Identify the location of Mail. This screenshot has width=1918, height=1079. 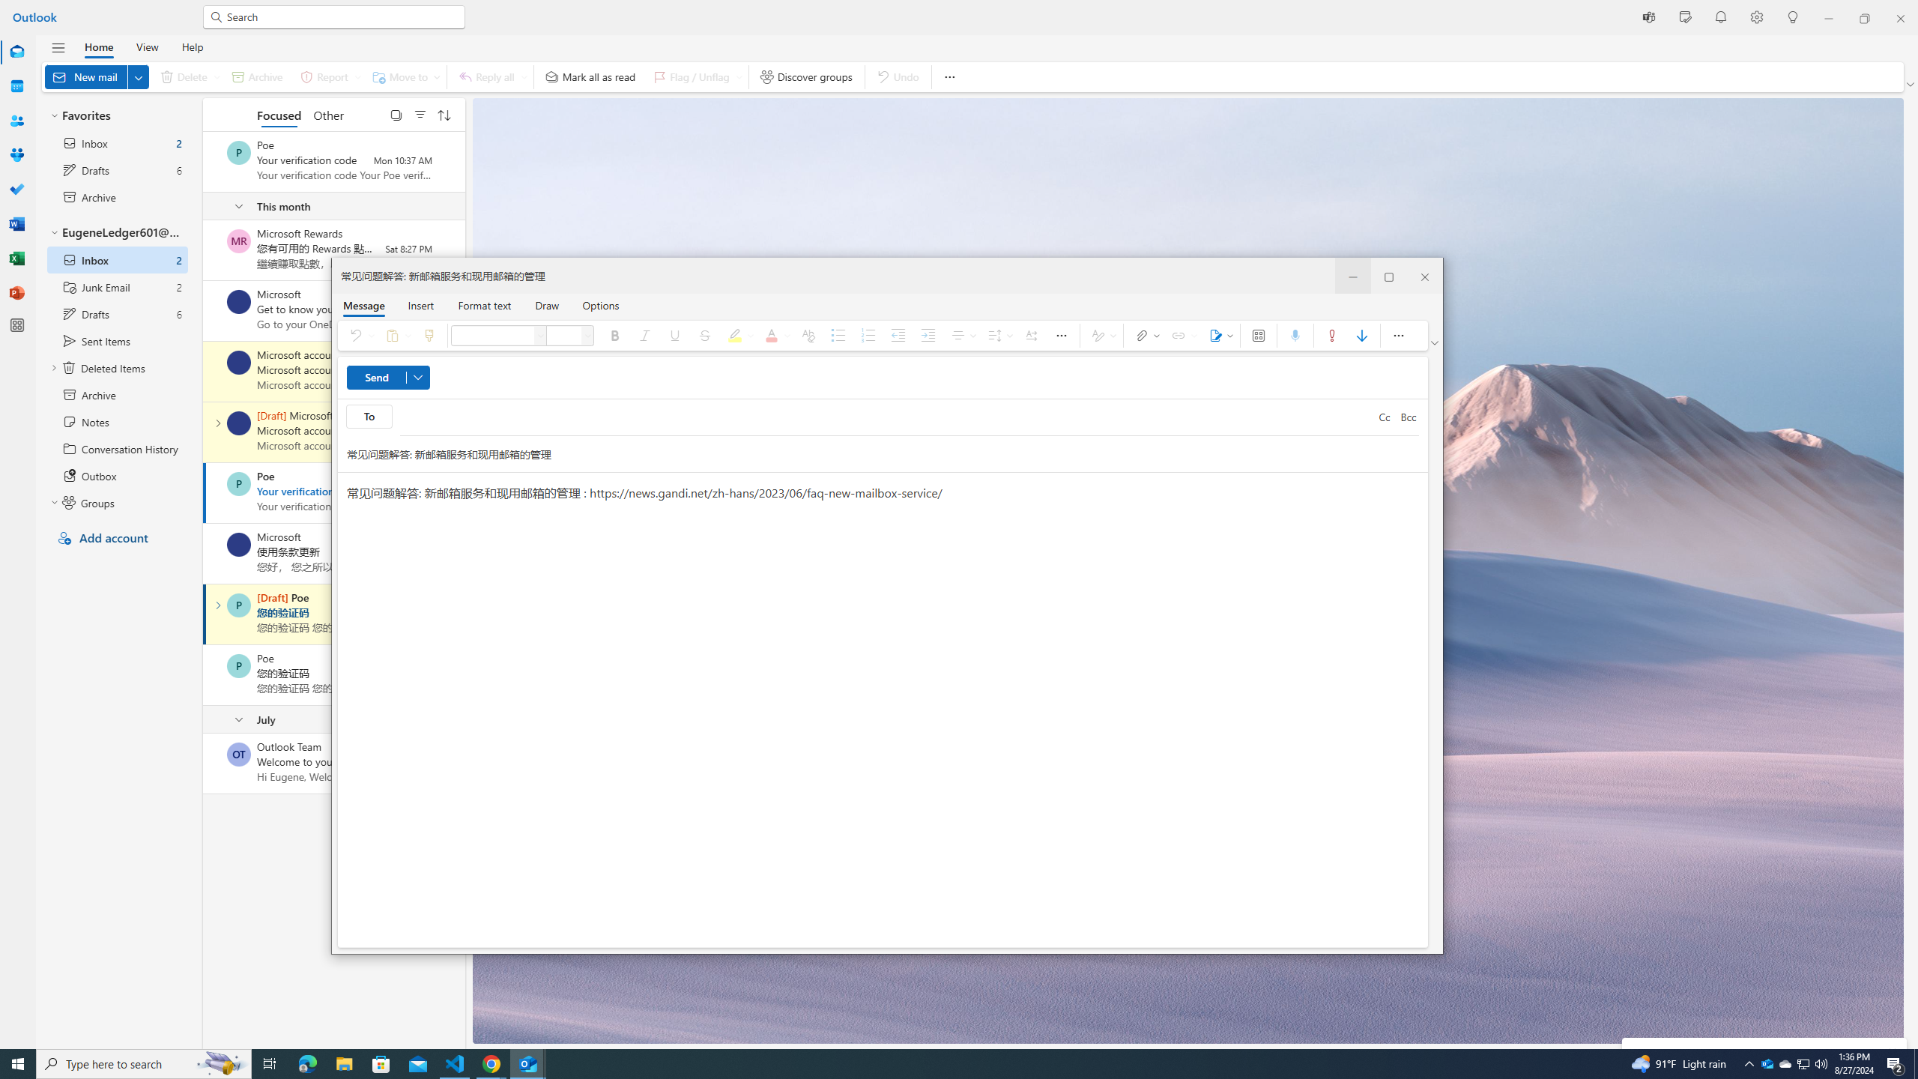
(16, 52).